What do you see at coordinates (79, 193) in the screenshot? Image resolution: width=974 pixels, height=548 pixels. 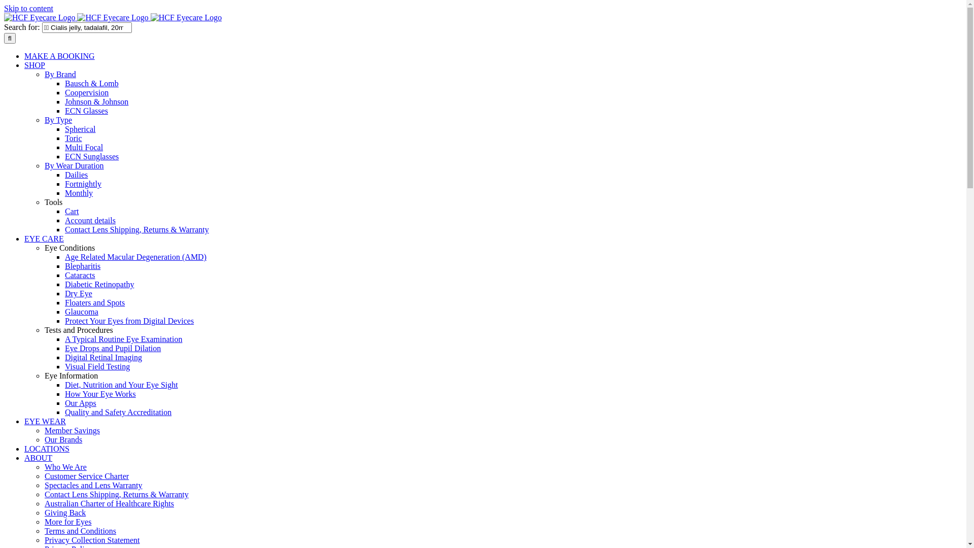 I see `Monthly` at bounding box center [79, 193].